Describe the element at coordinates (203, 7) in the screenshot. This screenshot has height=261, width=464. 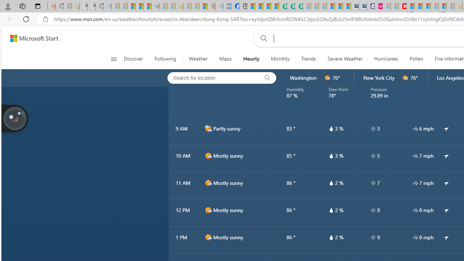
I see `Local - MSN` at that location.